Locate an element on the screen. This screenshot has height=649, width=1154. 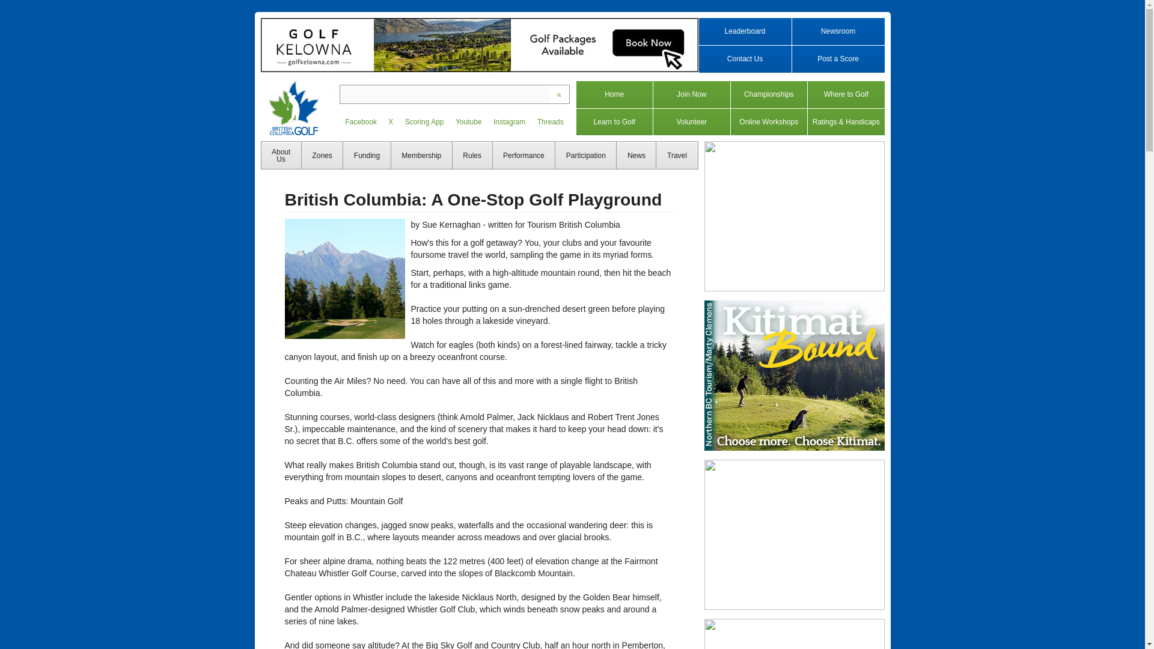
About Us is located at coordinates (280, 155).